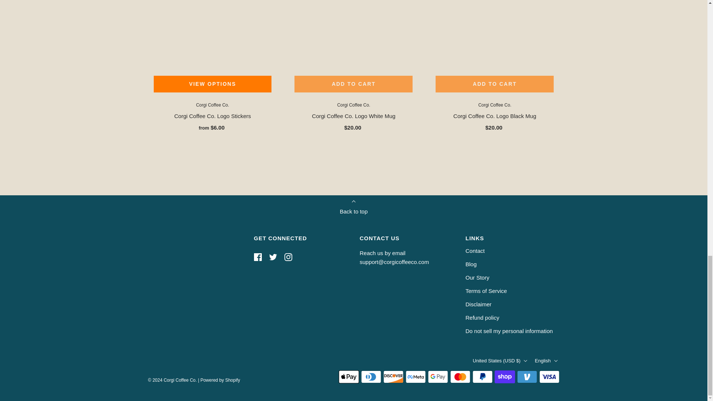  What do you see at coordinates (393, 376) in the screenshot?
I see `Discover` at bounding box center [393, 376].